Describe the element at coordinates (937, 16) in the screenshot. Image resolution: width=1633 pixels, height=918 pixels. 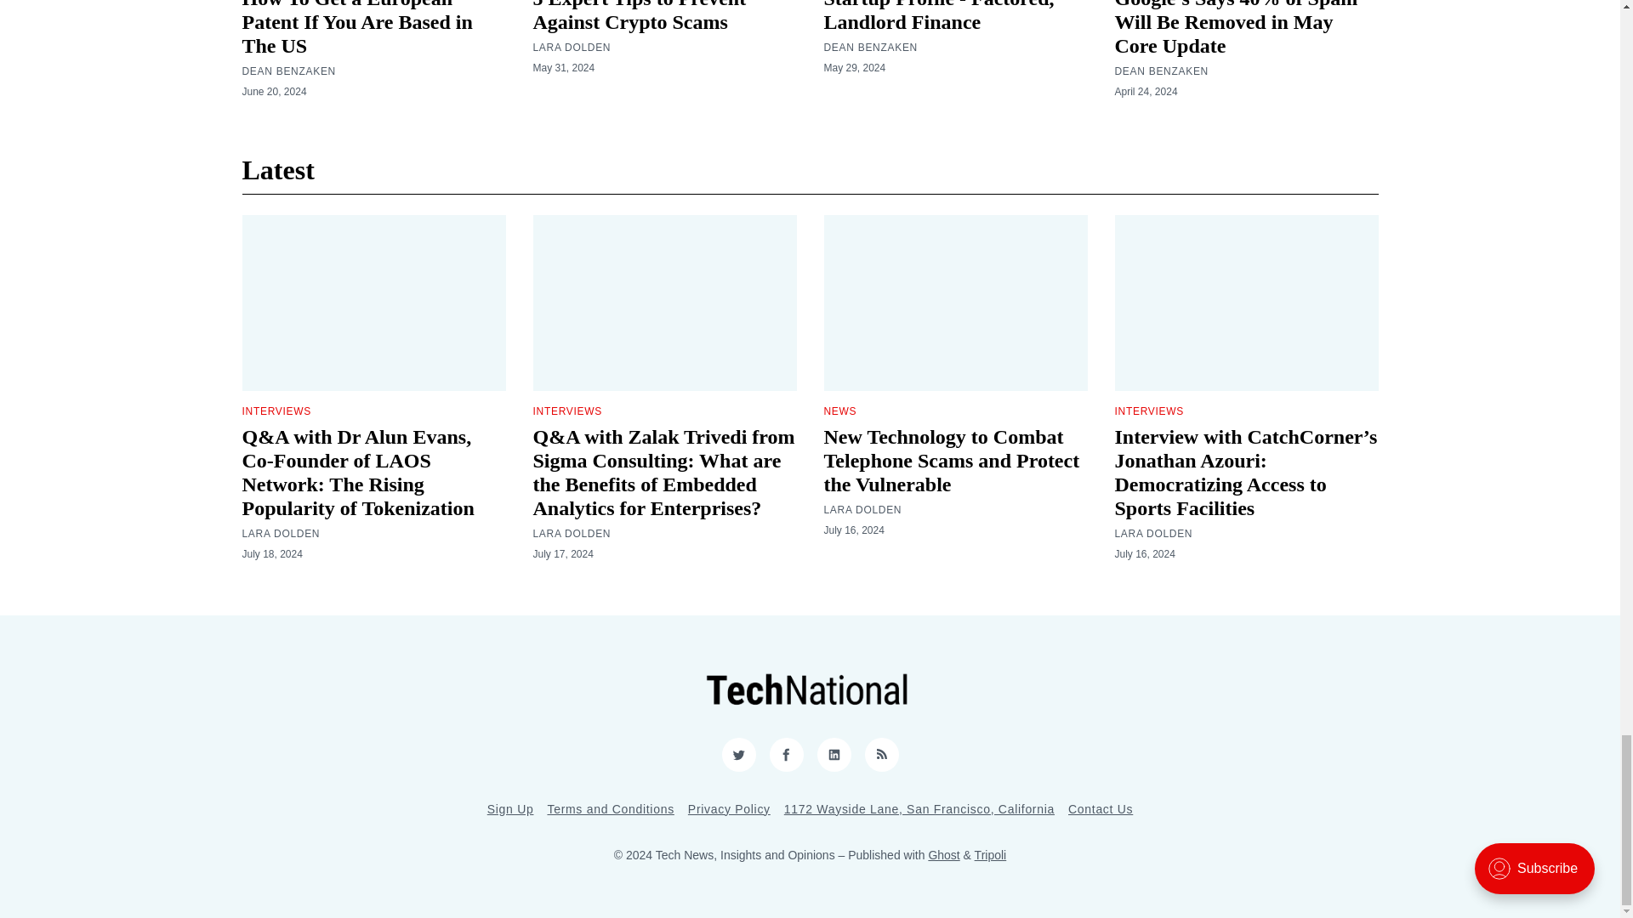
I see `Startup Profile - Factored, Landlord Finance` at that location.